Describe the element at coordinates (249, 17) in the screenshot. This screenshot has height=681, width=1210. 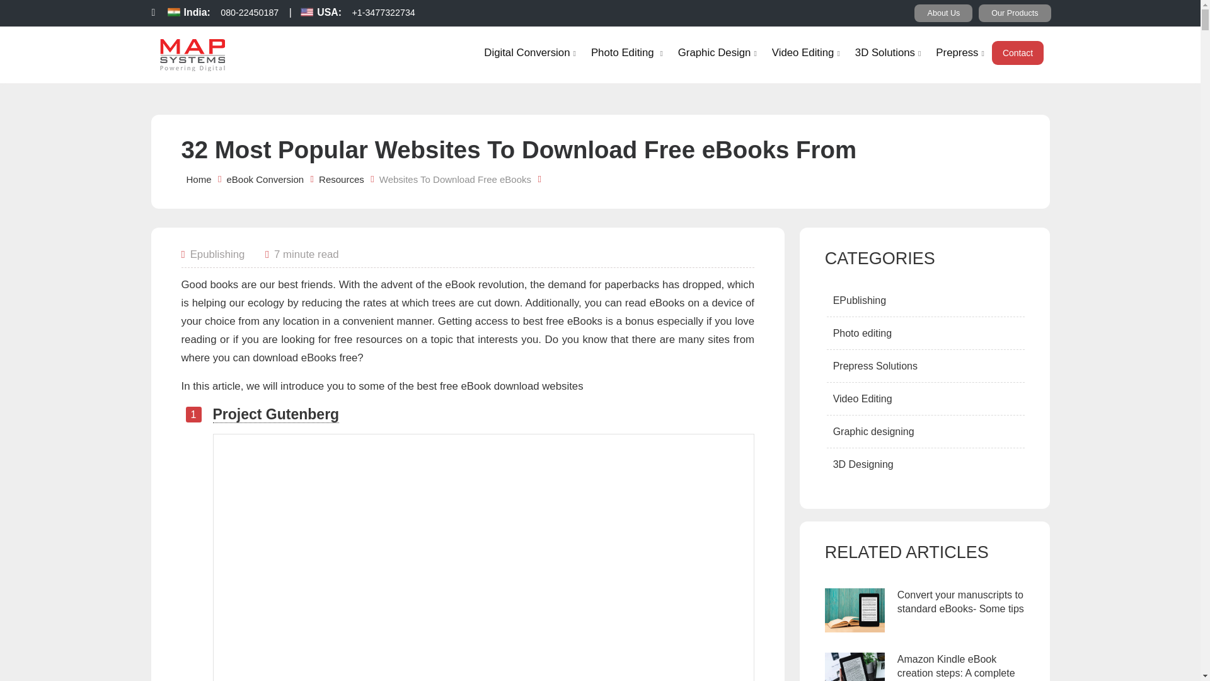
I see `080-22450187` at that location.